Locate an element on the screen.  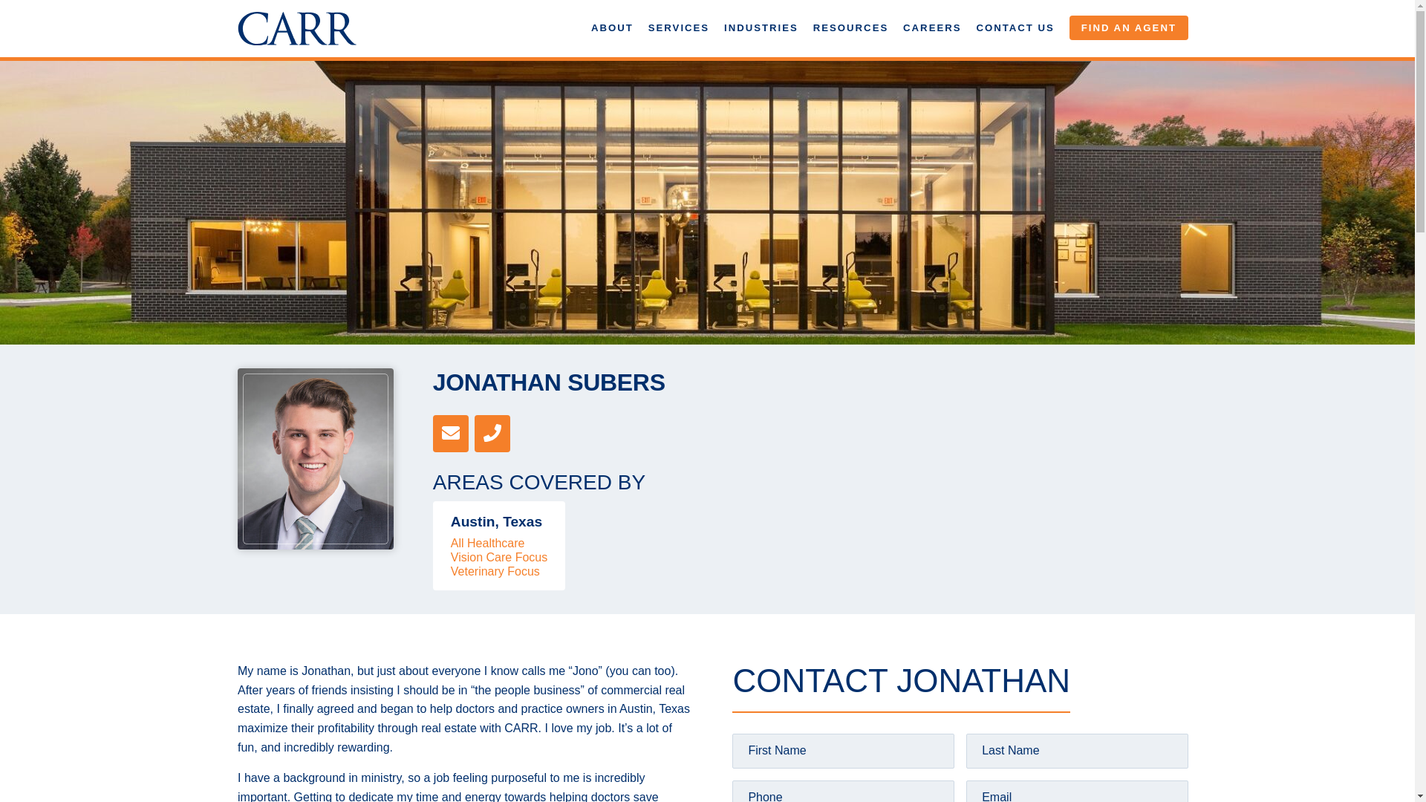
CARR Home Page is located at coordinates (297, 28).